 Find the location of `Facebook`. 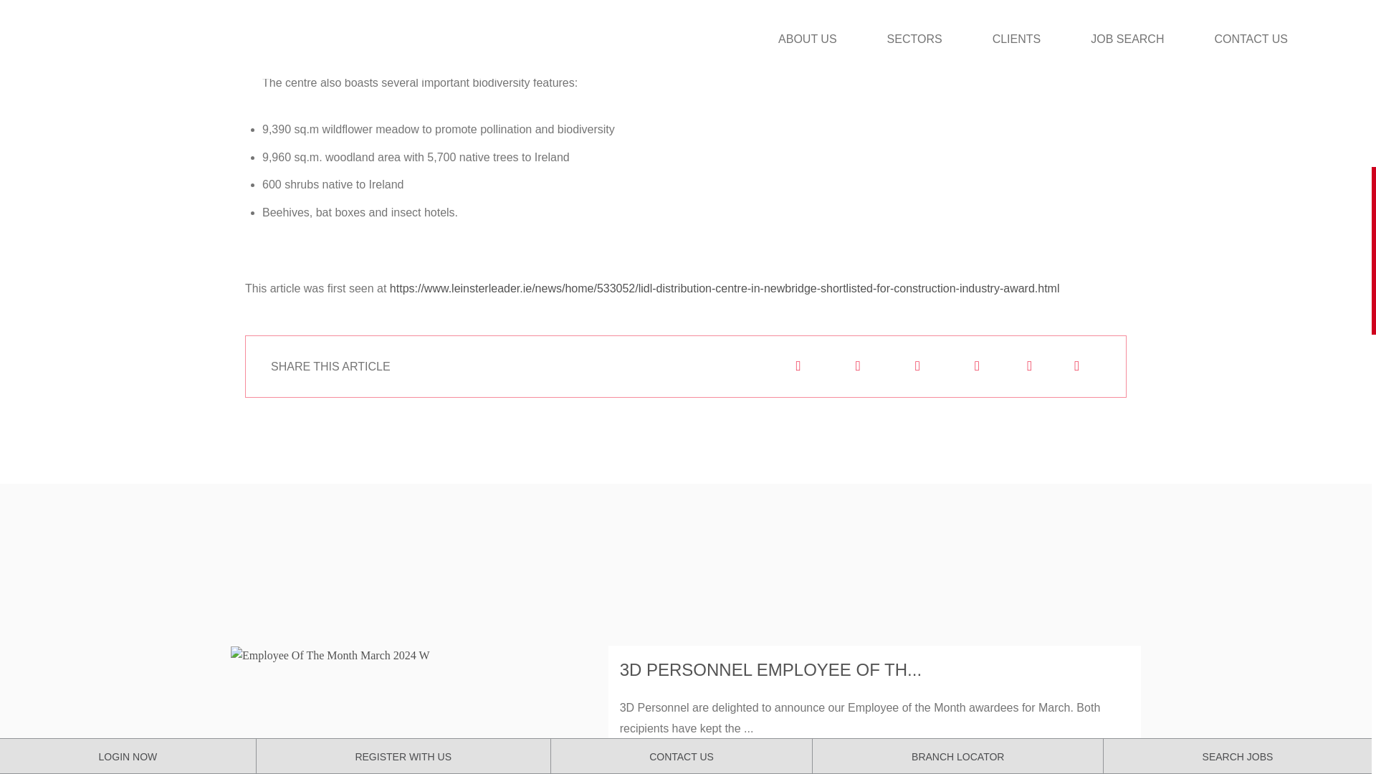

Facebook is located at coordinates (916, 365).